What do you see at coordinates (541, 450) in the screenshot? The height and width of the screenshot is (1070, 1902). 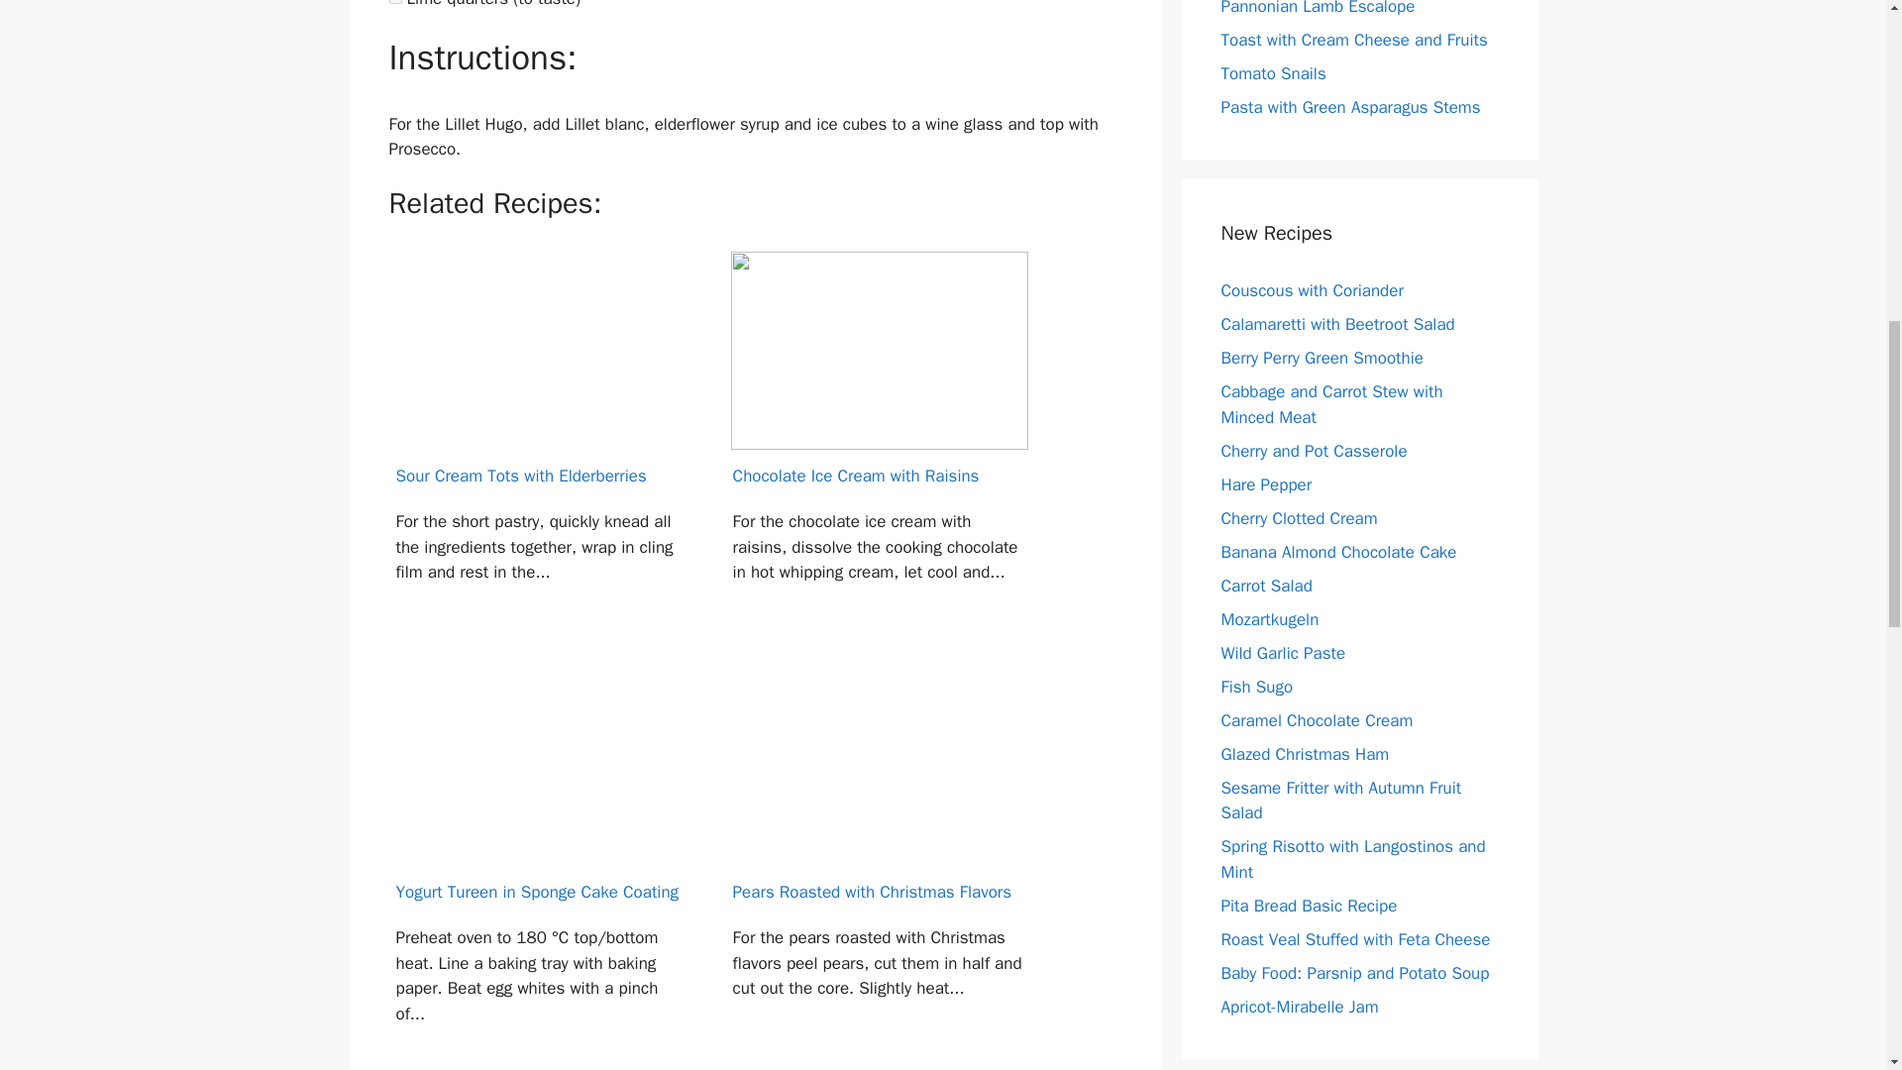 I see `Sour Cream Tots with Elderberries` at bounding box center [541, 450].